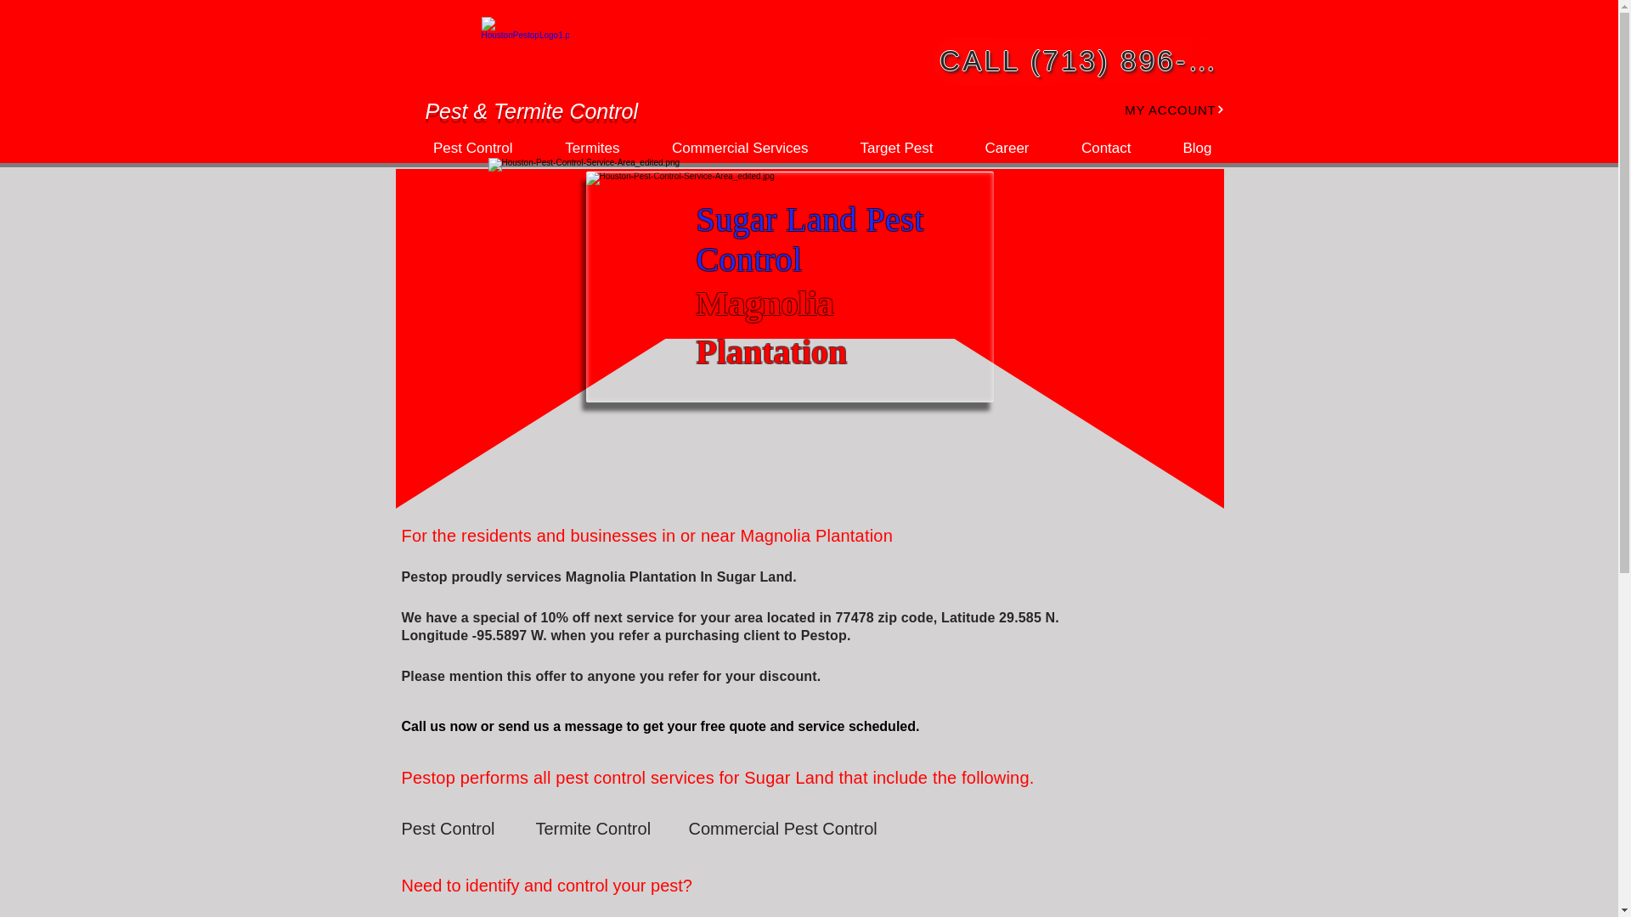 This screenshot has width=1631, height=917. What do you see at coordinates (578, 148) in the screenshot?
I see `Termites` at bounding box center [578, 148].